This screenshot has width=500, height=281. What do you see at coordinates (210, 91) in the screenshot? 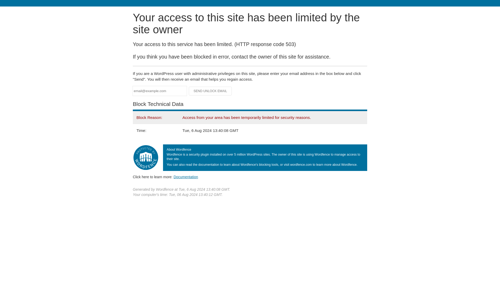
I see `Send Unlock Email` at bounding box center [210, 91].